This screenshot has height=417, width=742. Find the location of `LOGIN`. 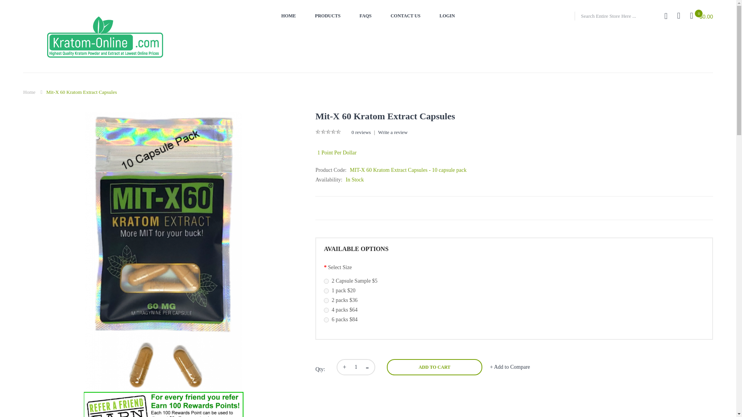

LOGIN is located at coordinates (447, 16).